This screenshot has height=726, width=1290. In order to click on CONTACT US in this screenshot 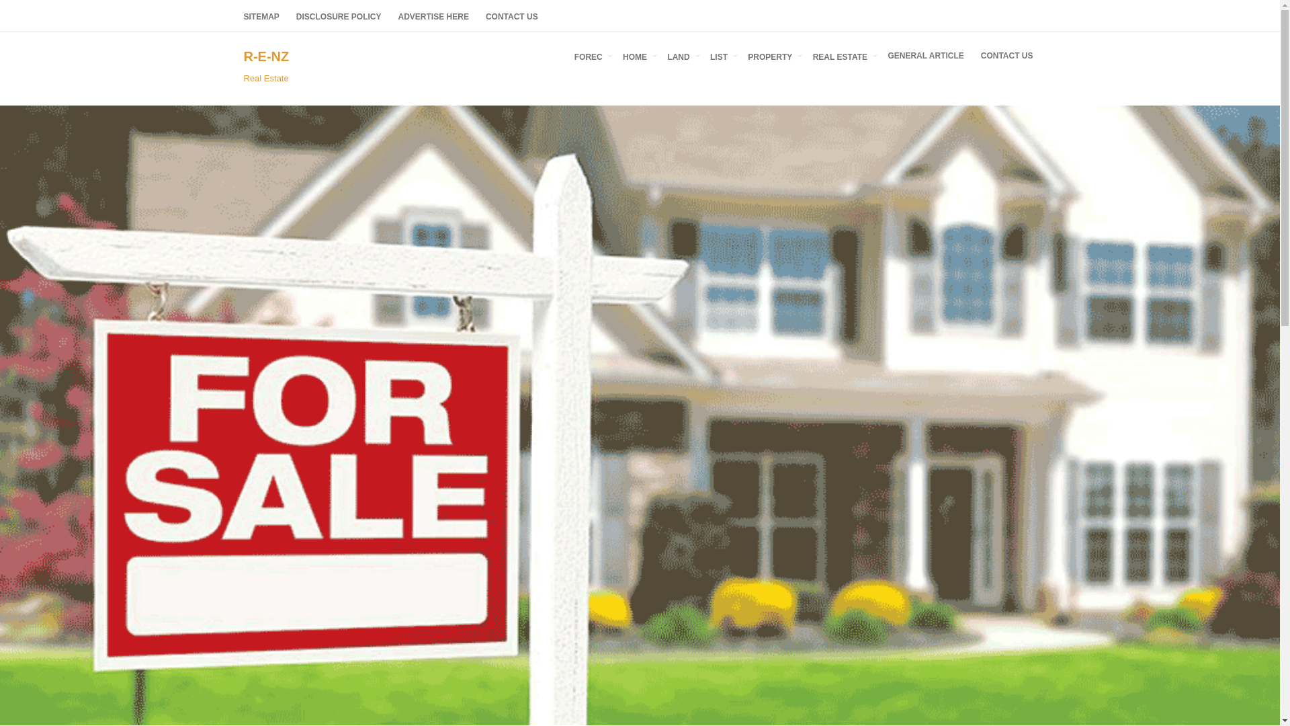, I will do `click(1006, 55)`.